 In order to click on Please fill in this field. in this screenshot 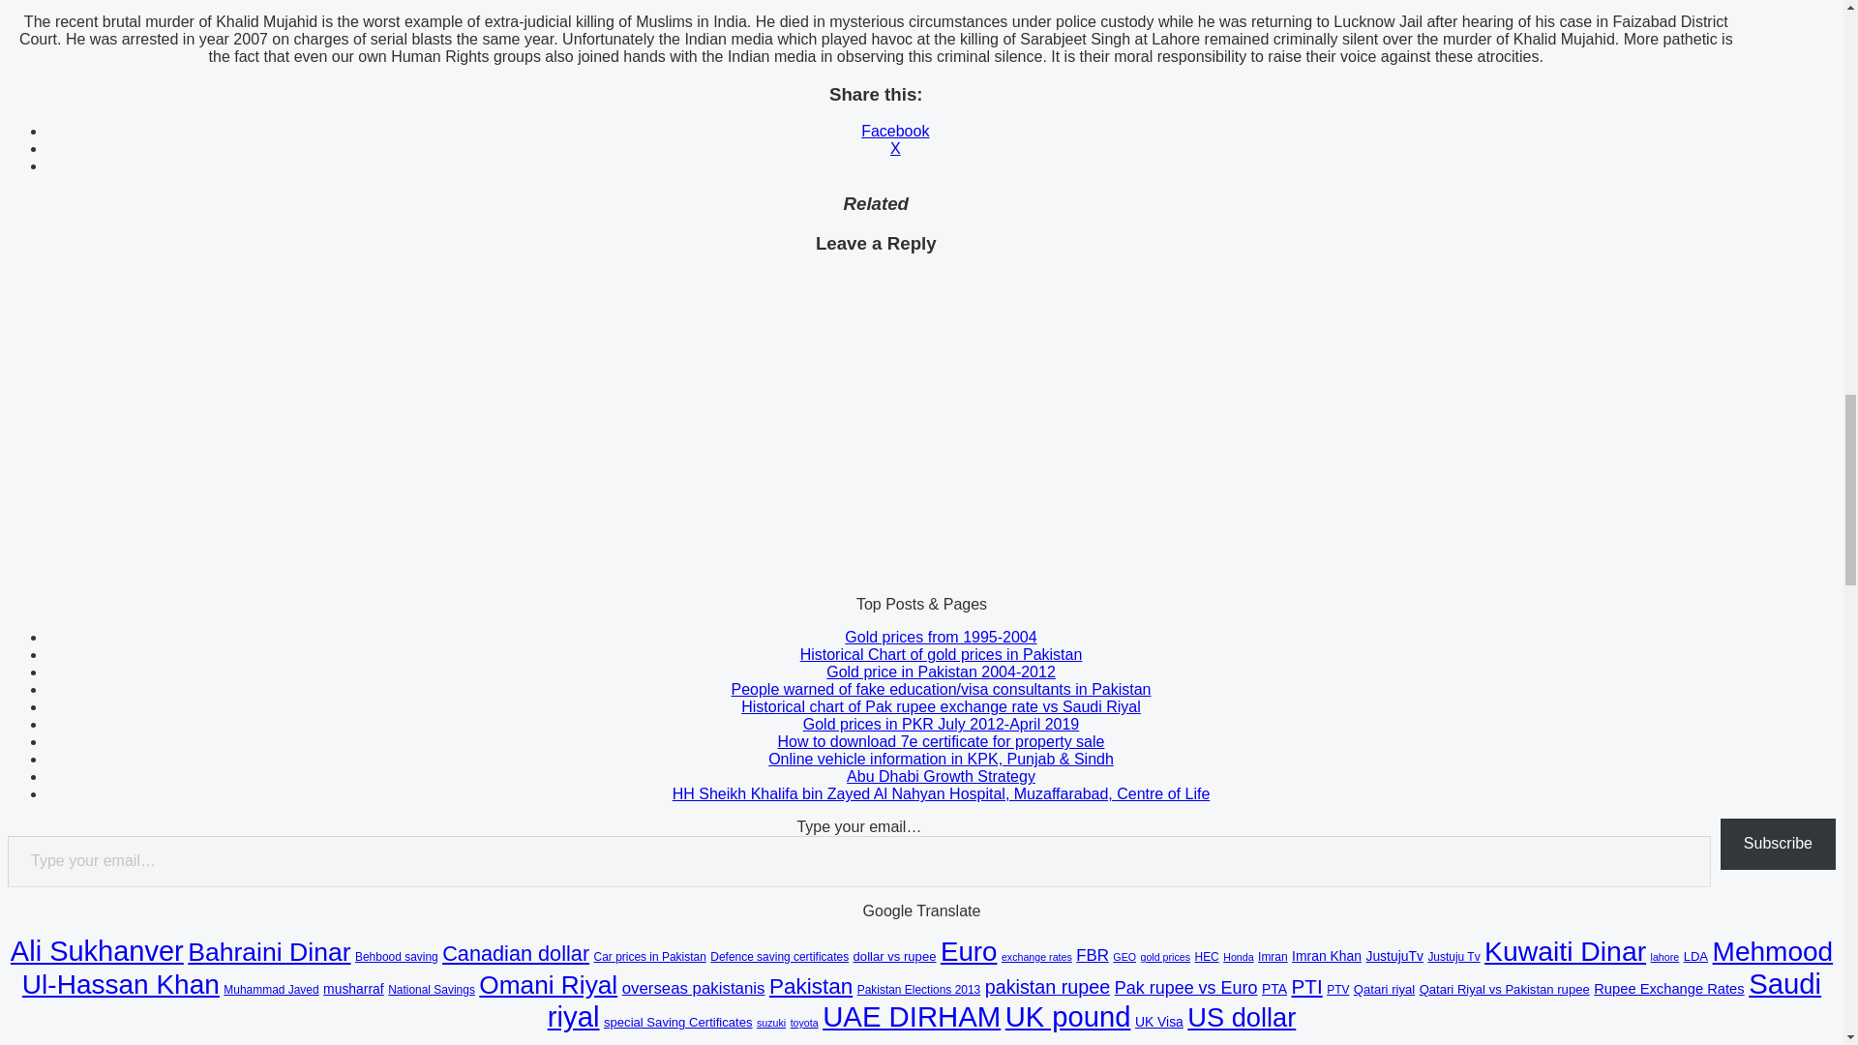, I will do `click(859, 861)`.